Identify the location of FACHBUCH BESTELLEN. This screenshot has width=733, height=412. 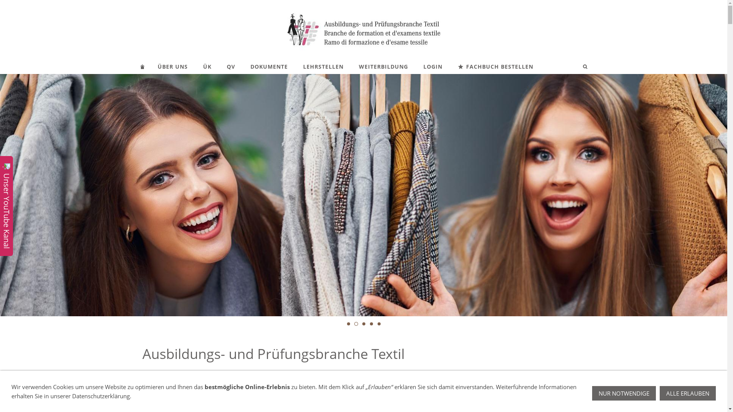
(495, 66).